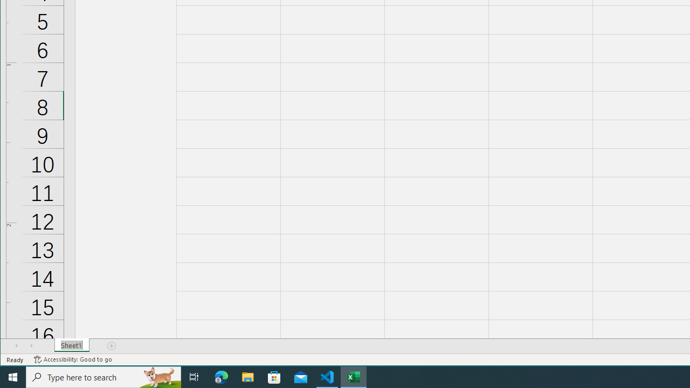 The width and height of the screenshot is (690, 388). I want to click on Sheet Tab, so click(72, 345).